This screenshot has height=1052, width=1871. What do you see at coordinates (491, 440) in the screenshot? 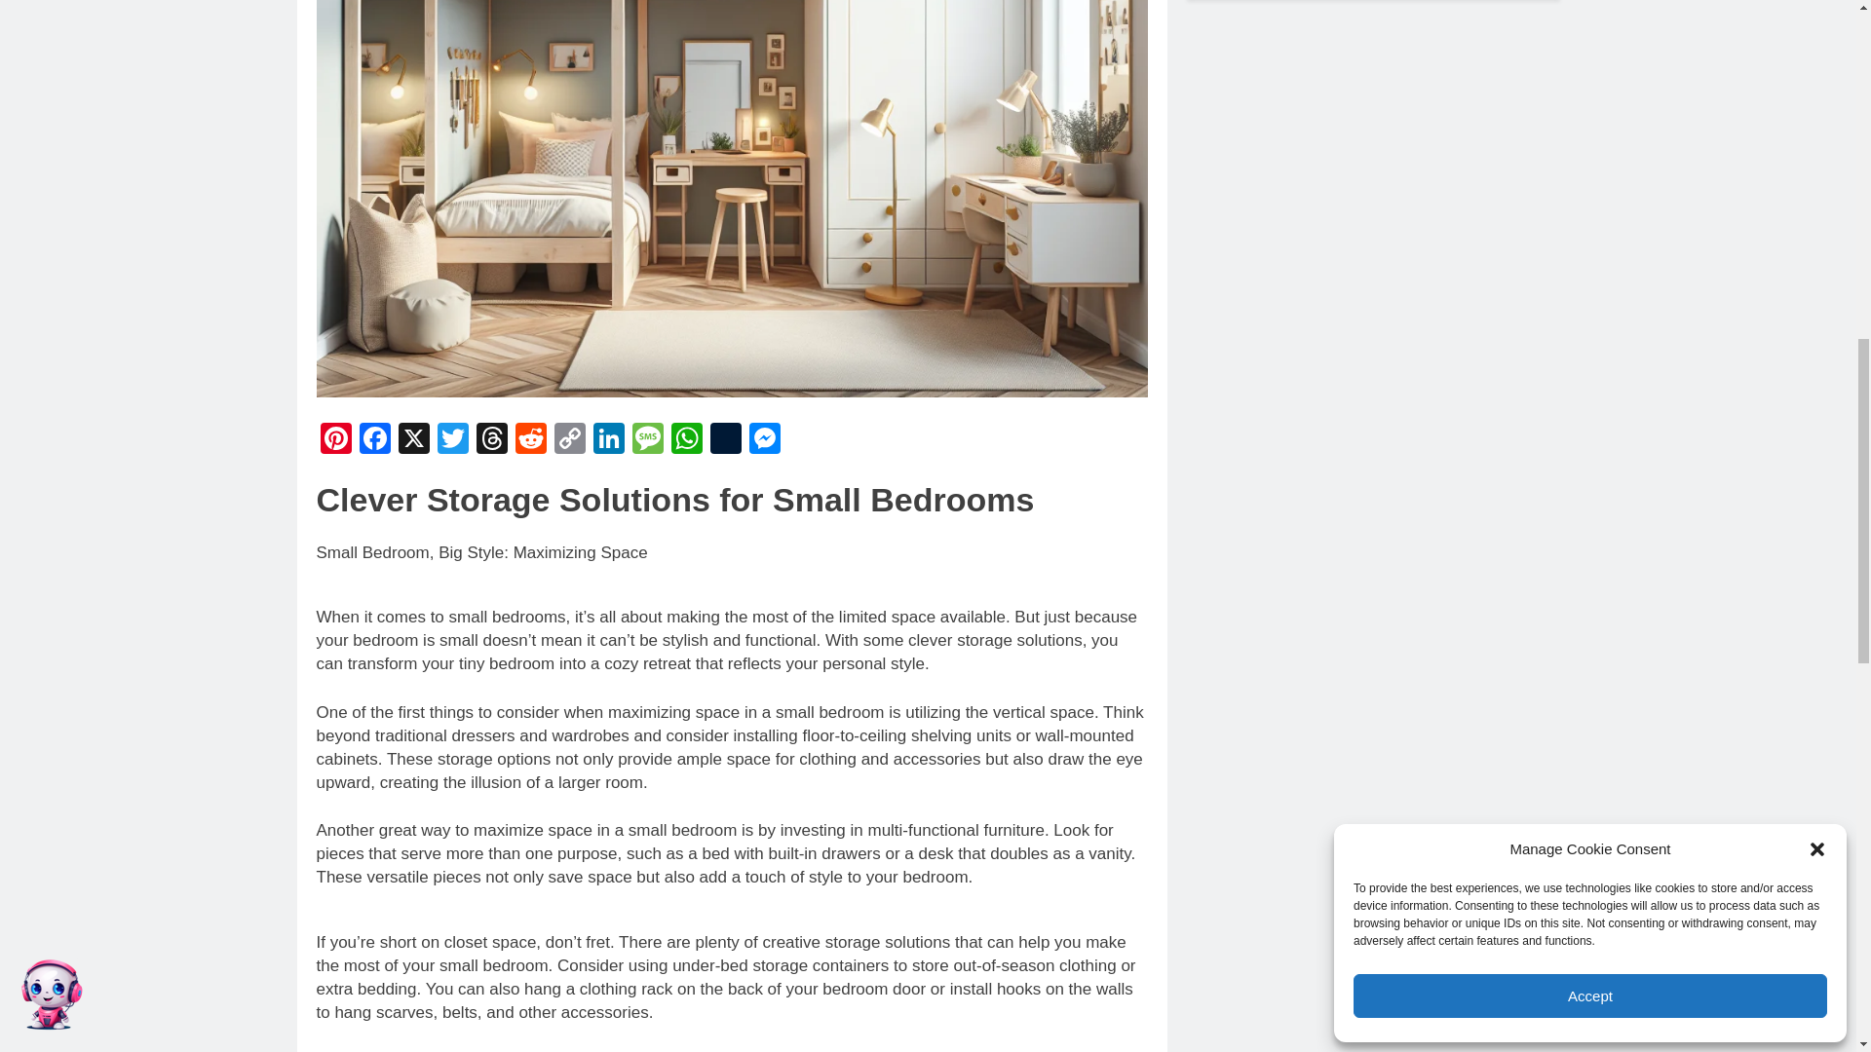
I see `Threads` at bounding box center [491, 440].